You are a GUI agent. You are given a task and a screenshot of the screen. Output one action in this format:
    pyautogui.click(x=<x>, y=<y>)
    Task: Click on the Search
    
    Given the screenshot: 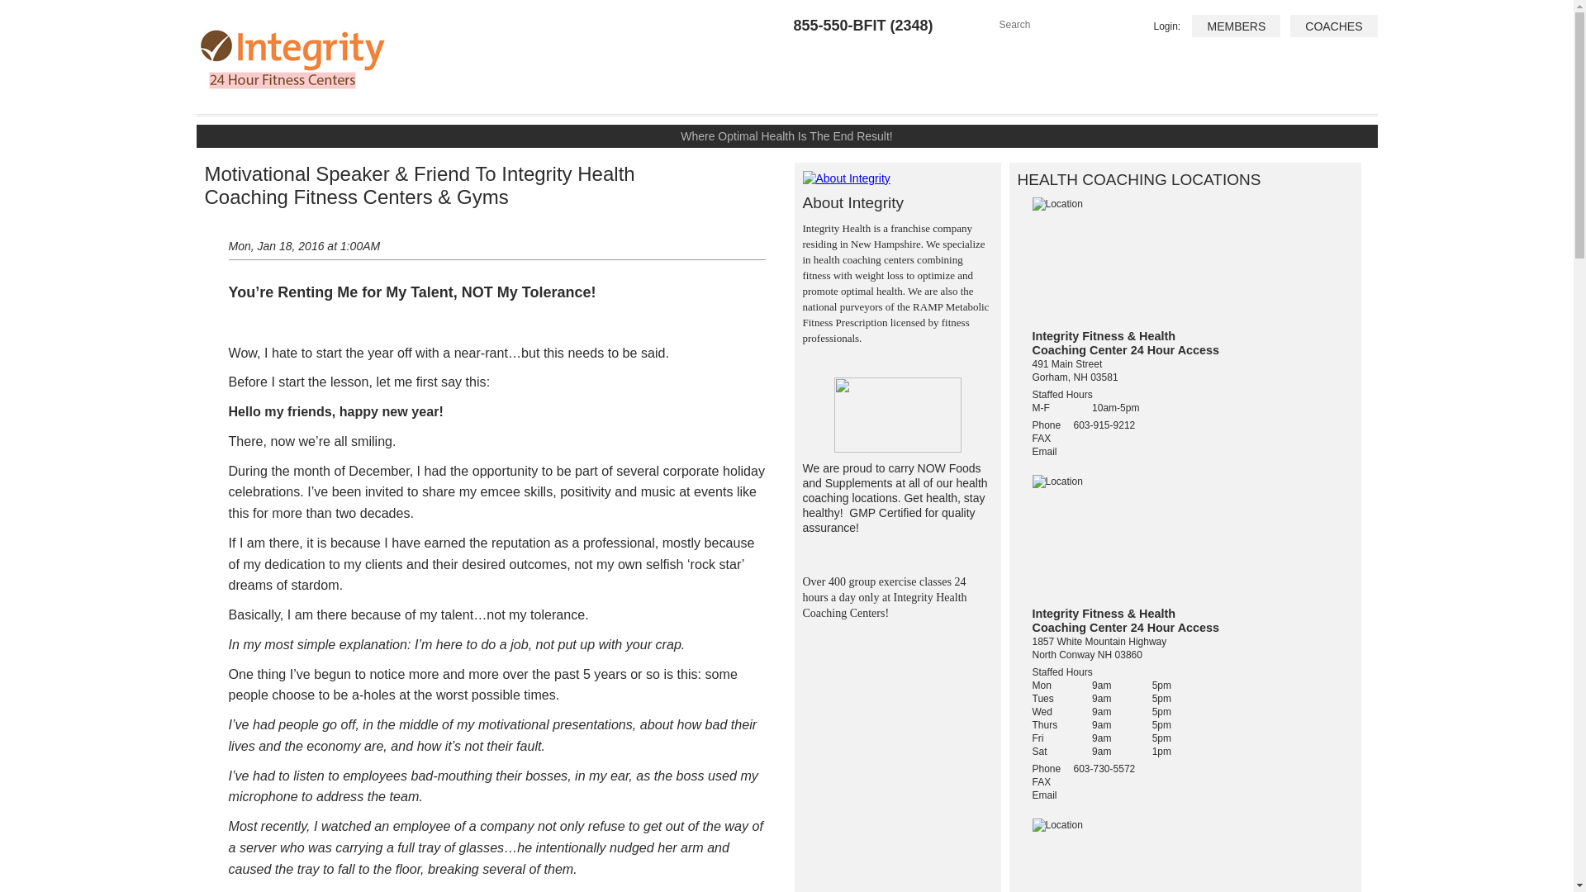 What is the action you would take?
    pyautogui.click(x=1057, y=23)
    